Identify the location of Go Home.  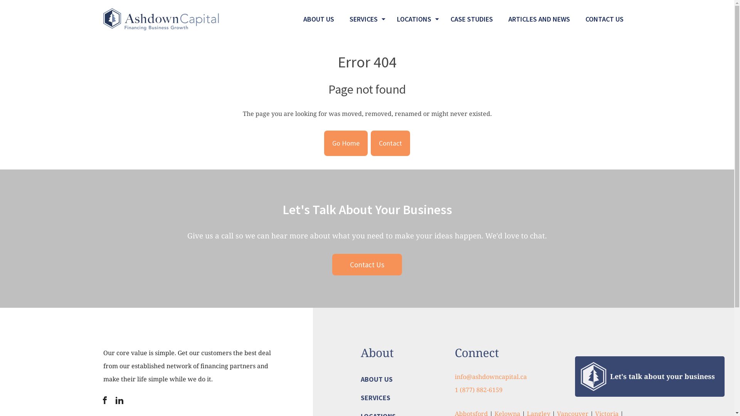
(346, 143).